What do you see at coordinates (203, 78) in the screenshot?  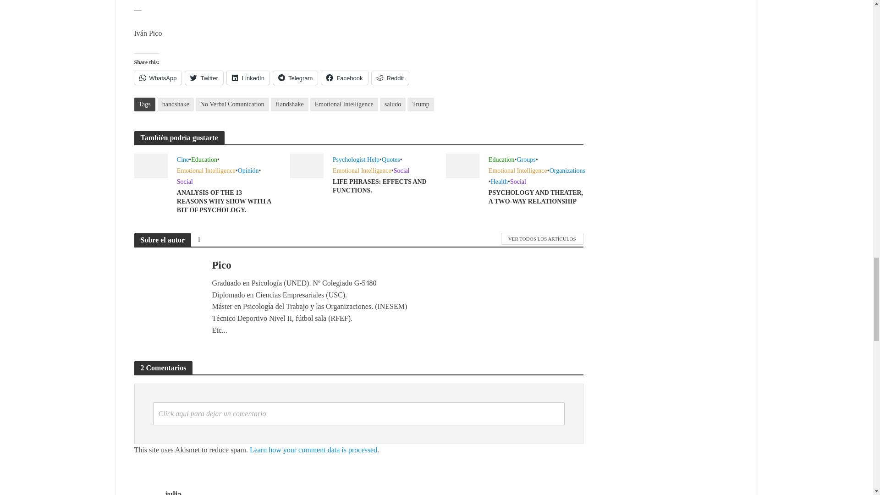 I see `Click to share on Twitter` at bounding box center [203, 78].